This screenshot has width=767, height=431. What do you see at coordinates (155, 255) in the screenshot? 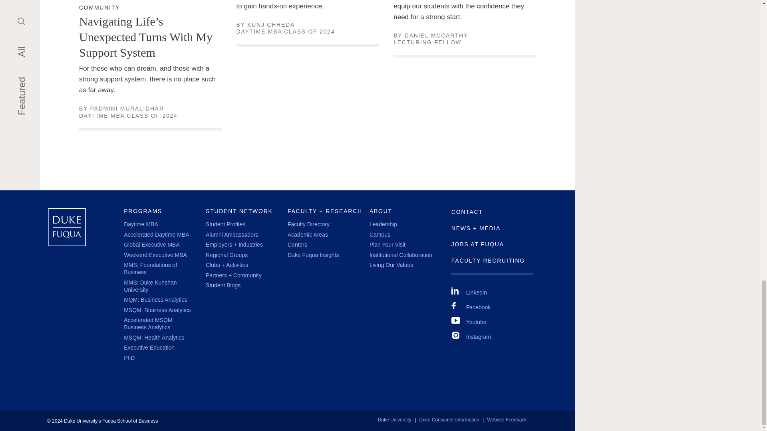
I see `Weekend Executive MBA` at bounding box center [155, 255].